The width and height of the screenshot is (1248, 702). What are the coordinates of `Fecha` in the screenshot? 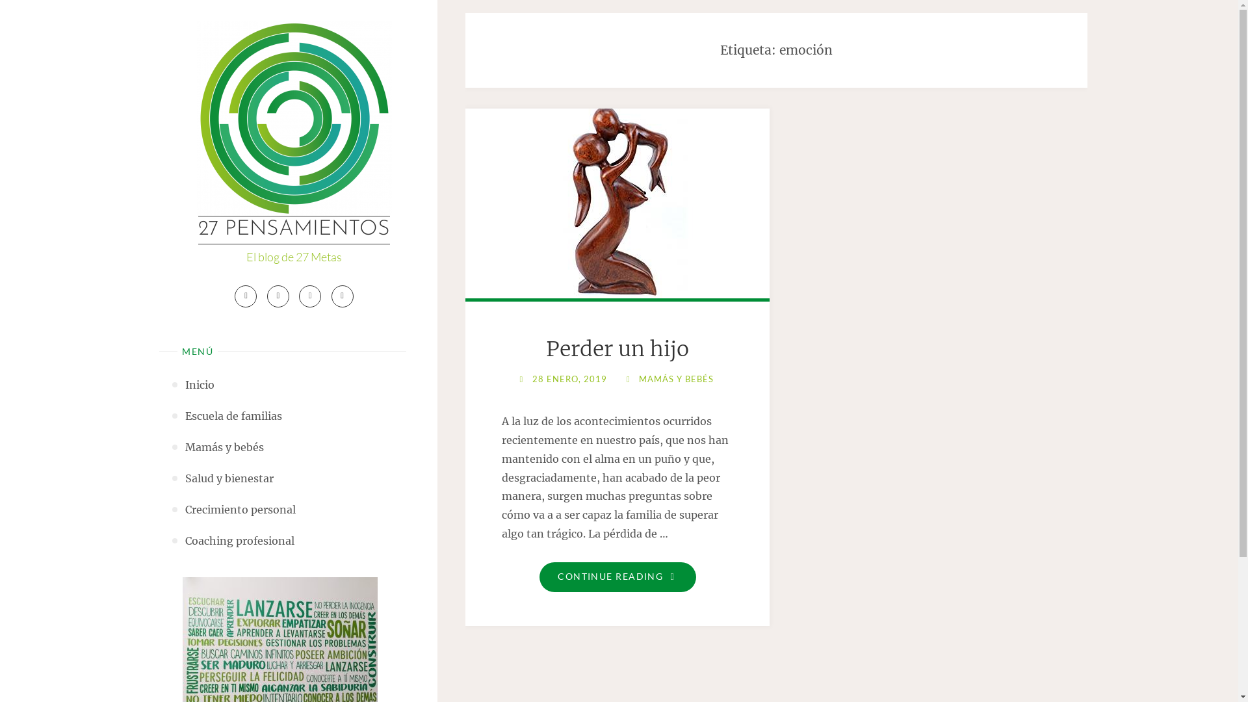 It's located at (521, 378).